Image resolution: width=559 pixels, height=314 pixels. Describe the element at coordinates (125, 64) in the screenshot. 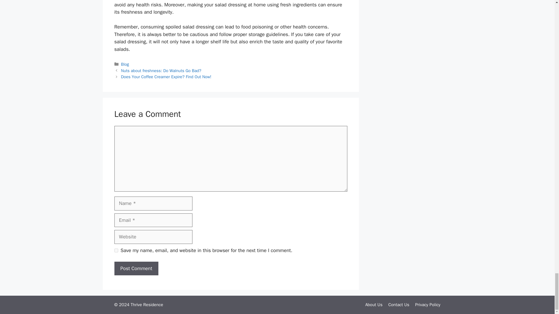

I see `Blog` at that location.